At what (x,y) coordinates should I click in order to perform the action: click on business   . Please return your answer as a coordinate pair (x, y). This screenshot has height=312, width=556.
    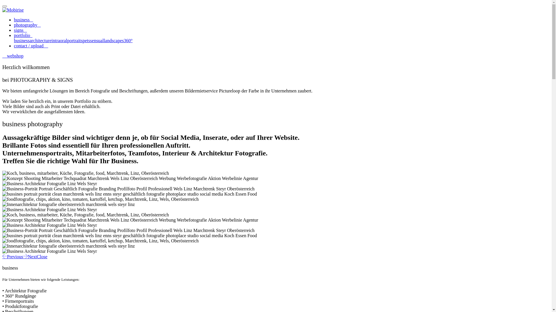
    Looking at the image, I should click on (23, 20).